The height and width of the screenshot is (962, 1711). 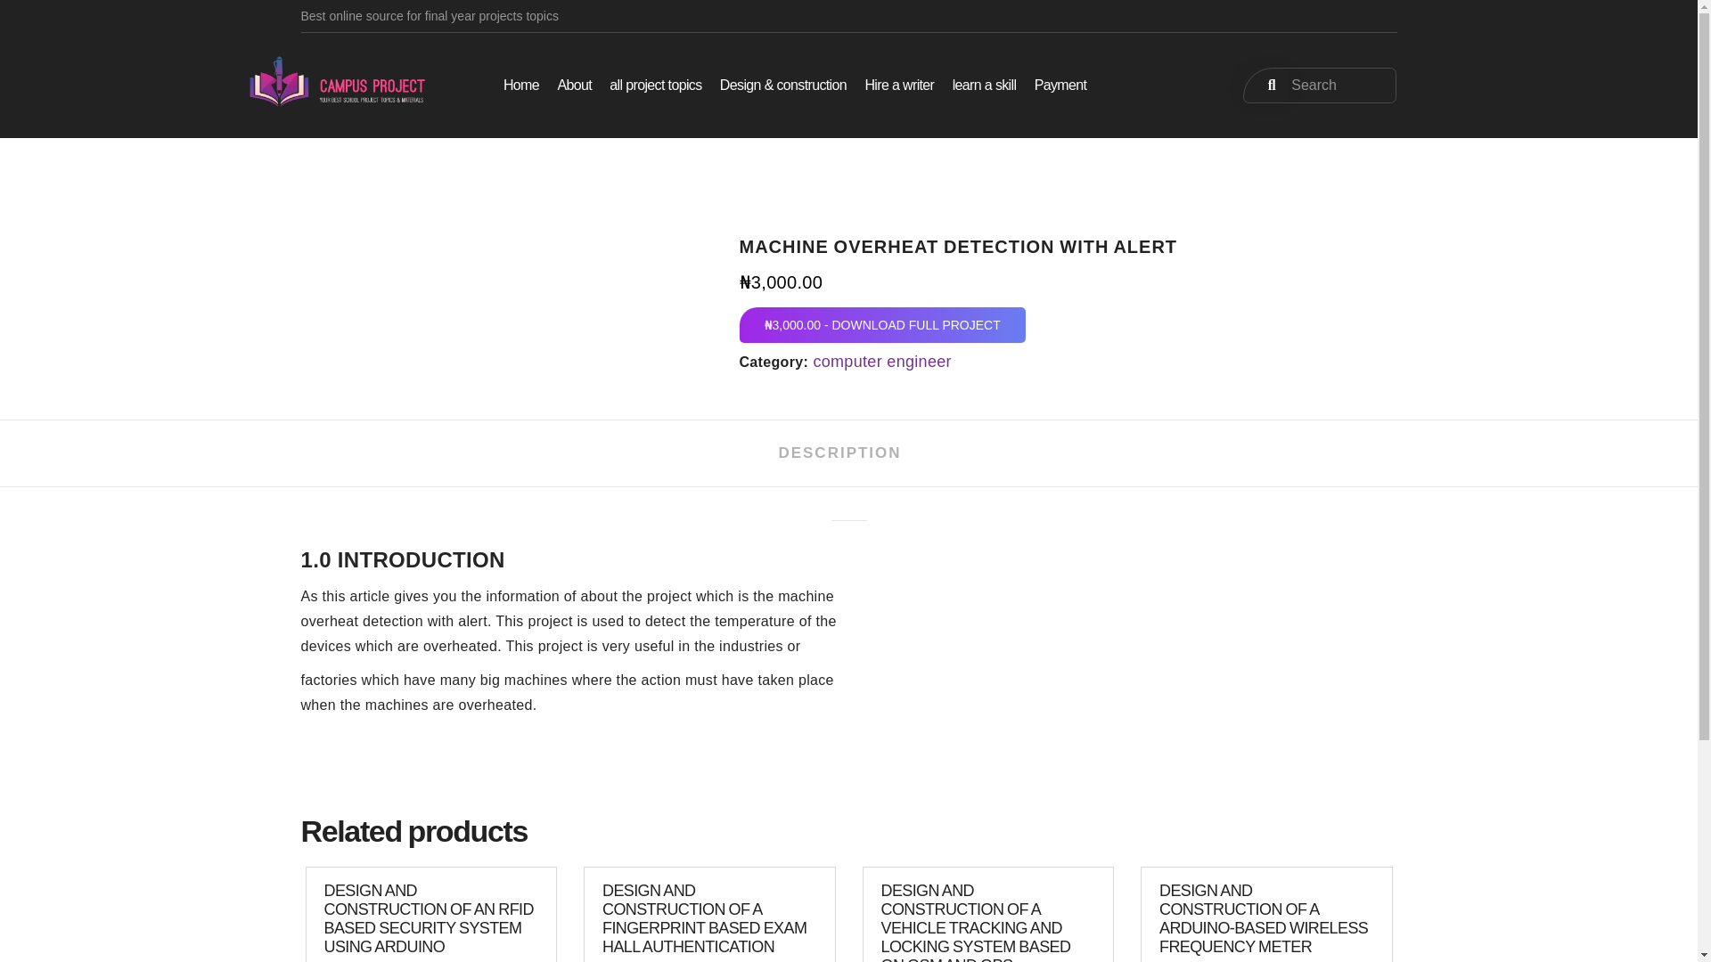 I want to click on learn a skill, so click(x=984, y=85).